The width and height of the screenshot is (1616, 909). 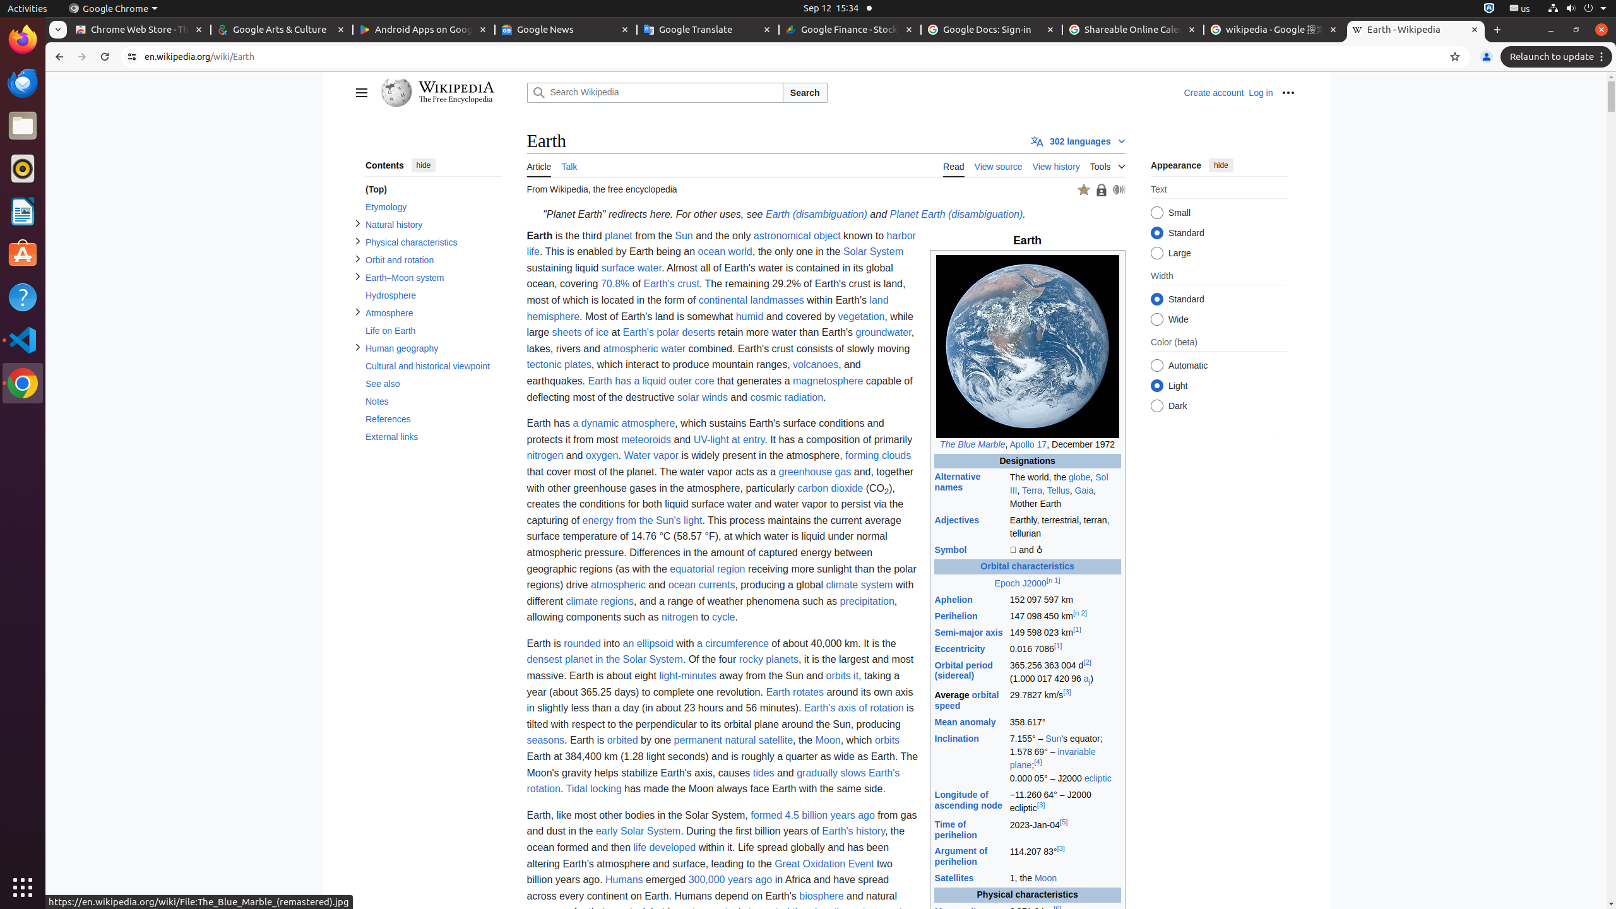 I want to click on The world, the globe, Sol III, Terra, Tellus, Gaia, Mother Earth, so click(x=1065, y=491).